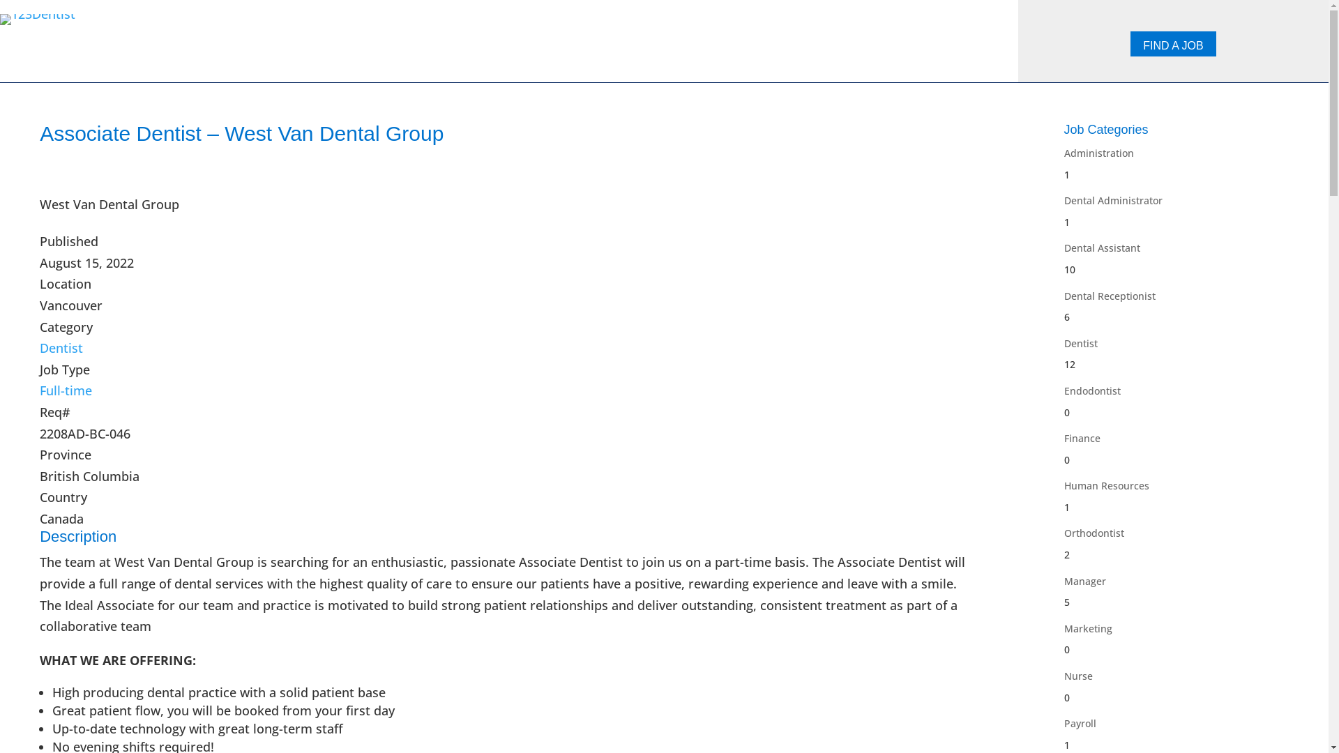  Describe the element at coordinates (1110, 296) in the screenshot. I see `Dental Receptionist` at that location.